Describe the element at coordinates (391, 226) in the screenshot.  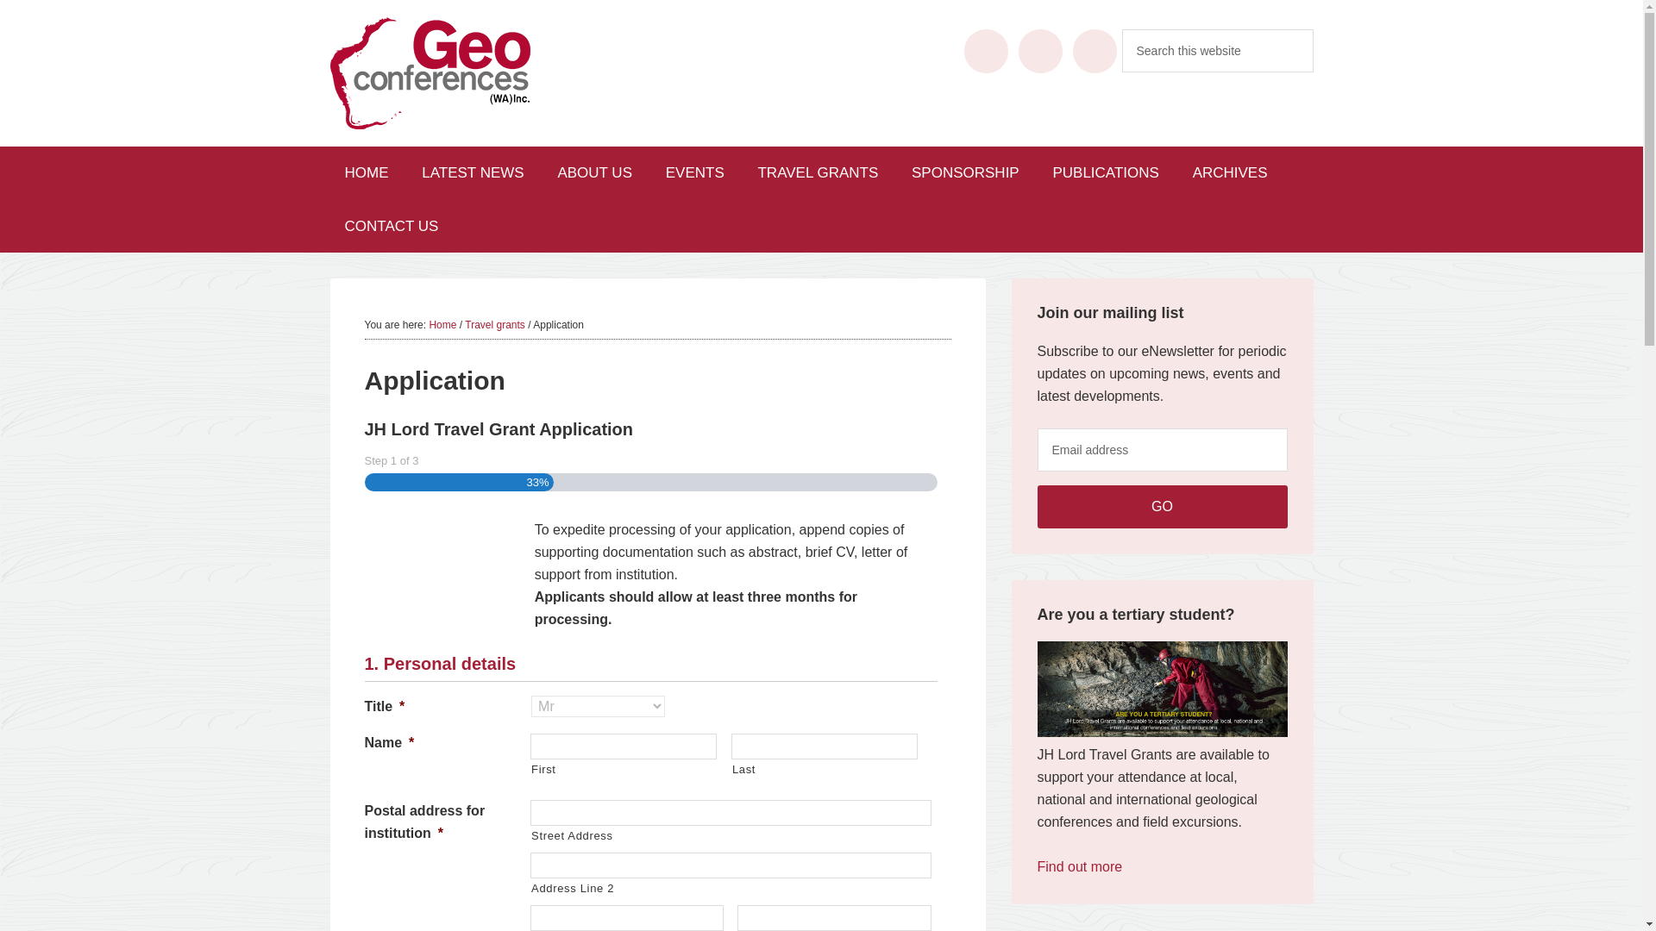
I see `CONTACT US` at that location.